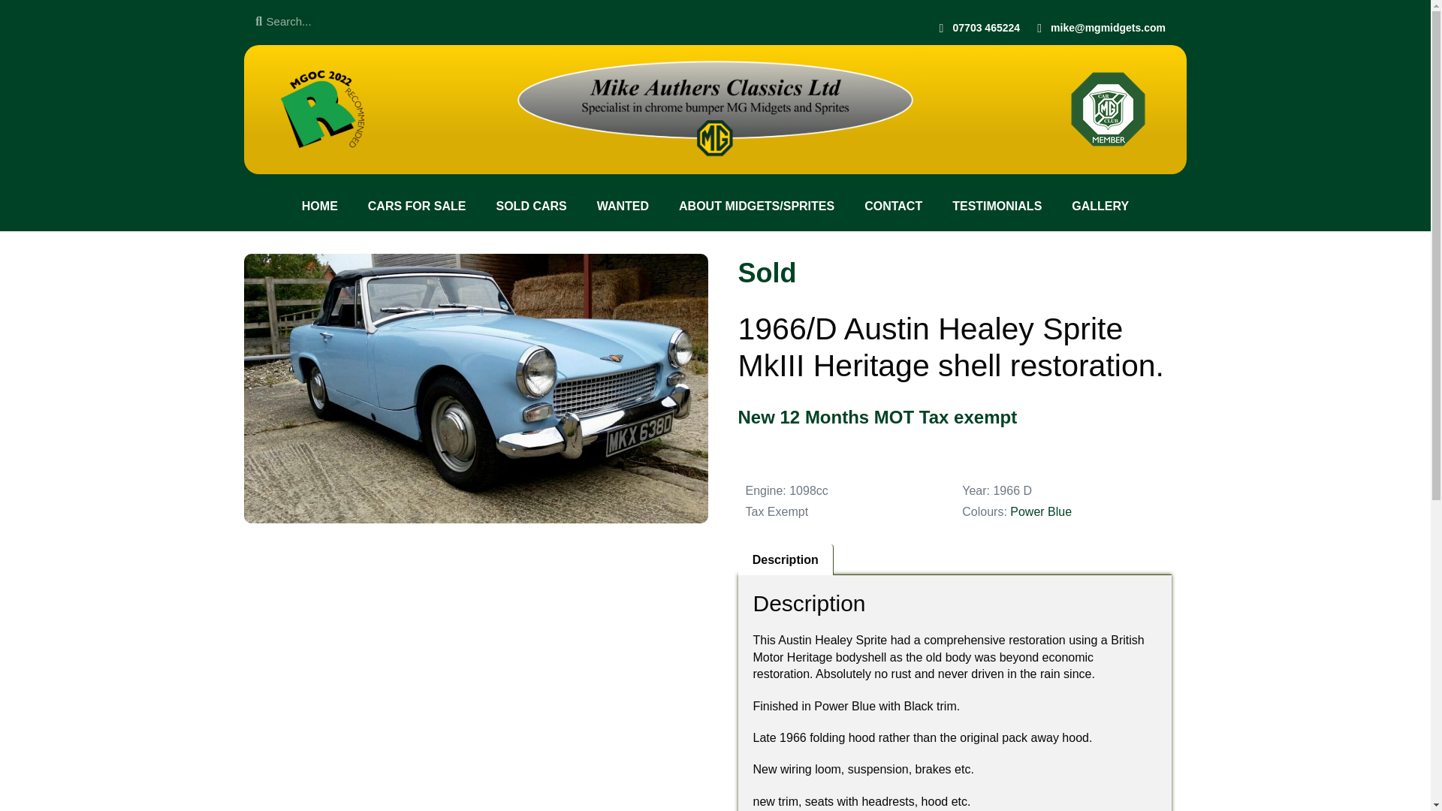 This screenshot has height=811, width=1442. I want to click on image0, so click(323, 108).